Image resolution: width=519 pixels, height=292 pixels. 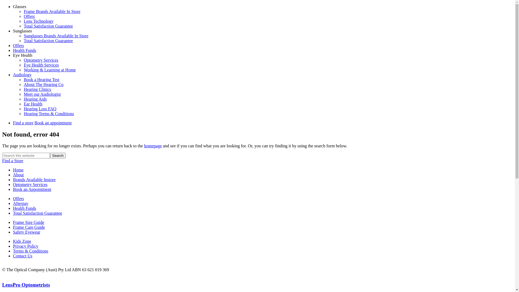 I want to click on About The Hearing Co, so click(x=44, y=84).